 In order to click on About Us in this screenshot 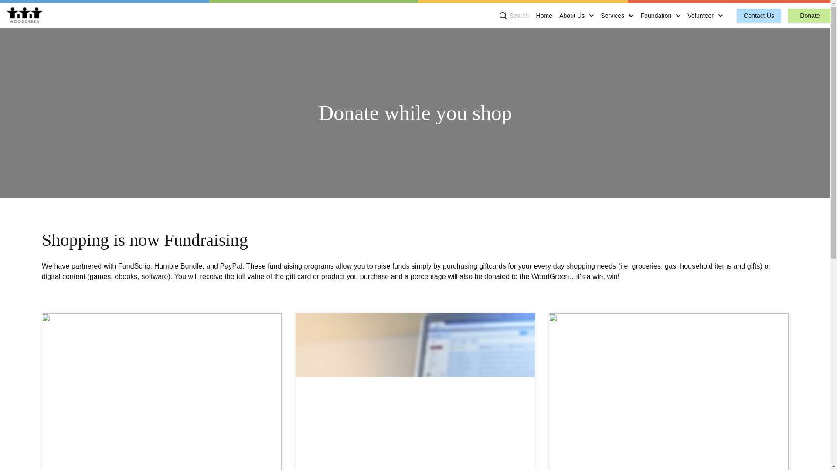, I will do `click(572, 15)`.